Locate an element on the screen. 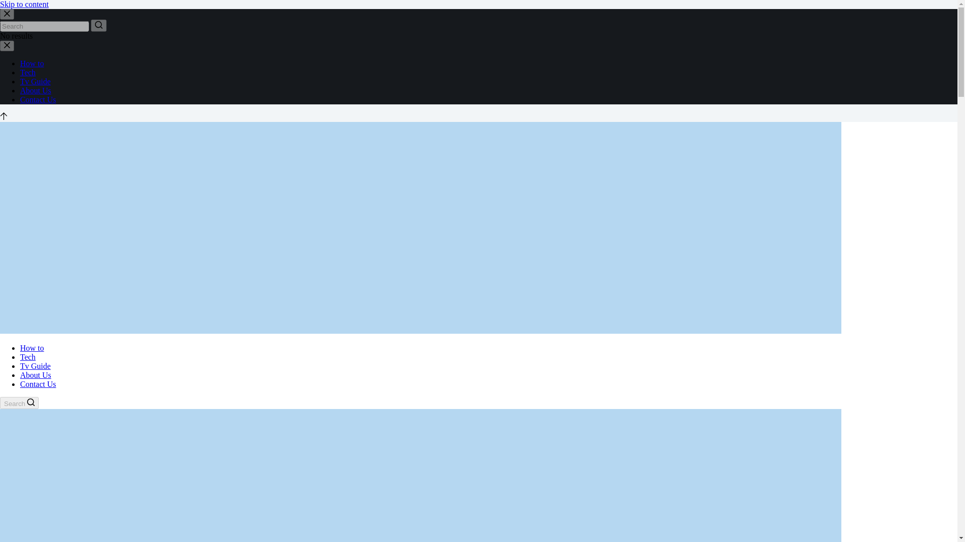 Image resolution: width=965 pixels, height=542 pixels. Tv Guide is located at coordinates (35, 366).